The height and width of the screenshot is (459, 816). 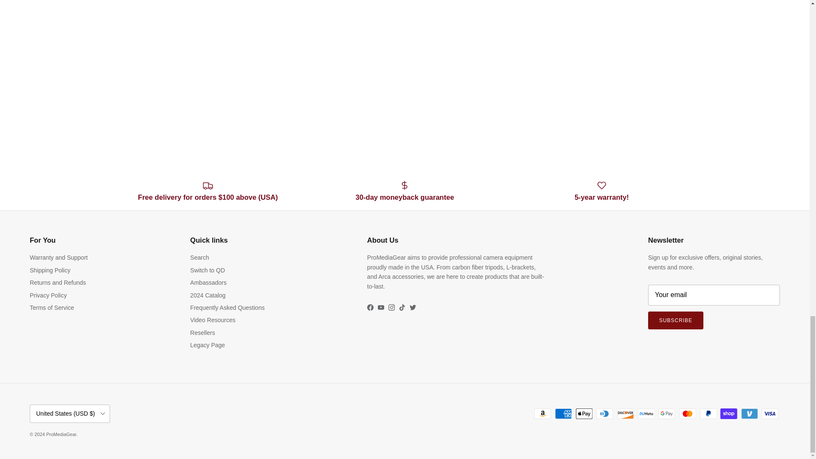 What do you see at coordinates (584, 414) in the screenshot?
I see `Apple Pay` at bounding box center [584, 414].